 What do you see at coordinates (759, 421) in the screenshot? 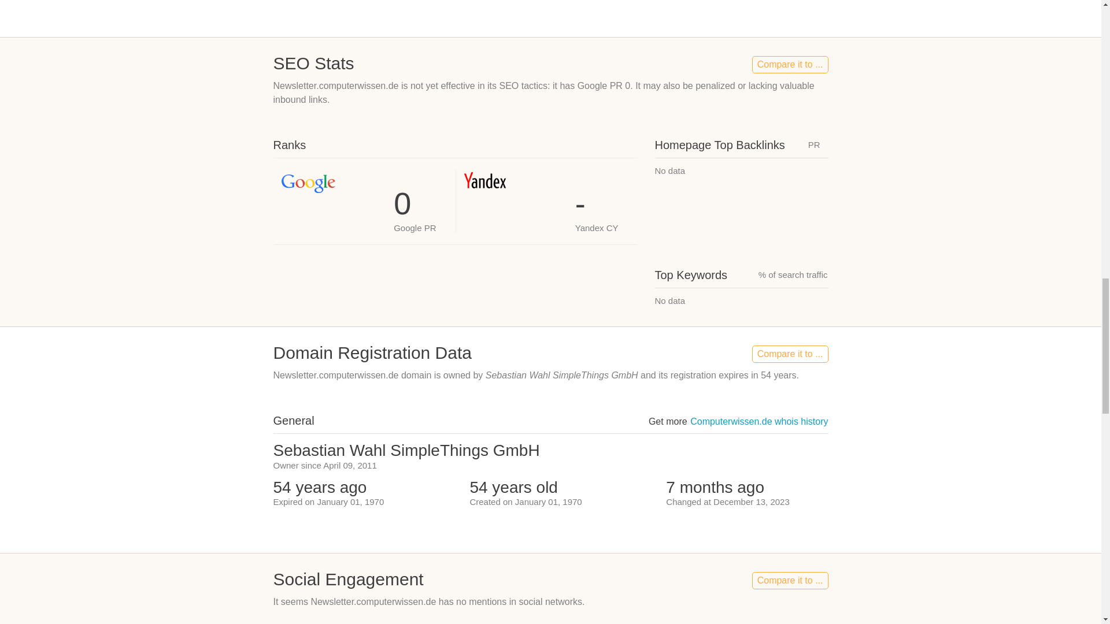
I see `Computerwissen.de whois history` at bounding box center [759, 421].